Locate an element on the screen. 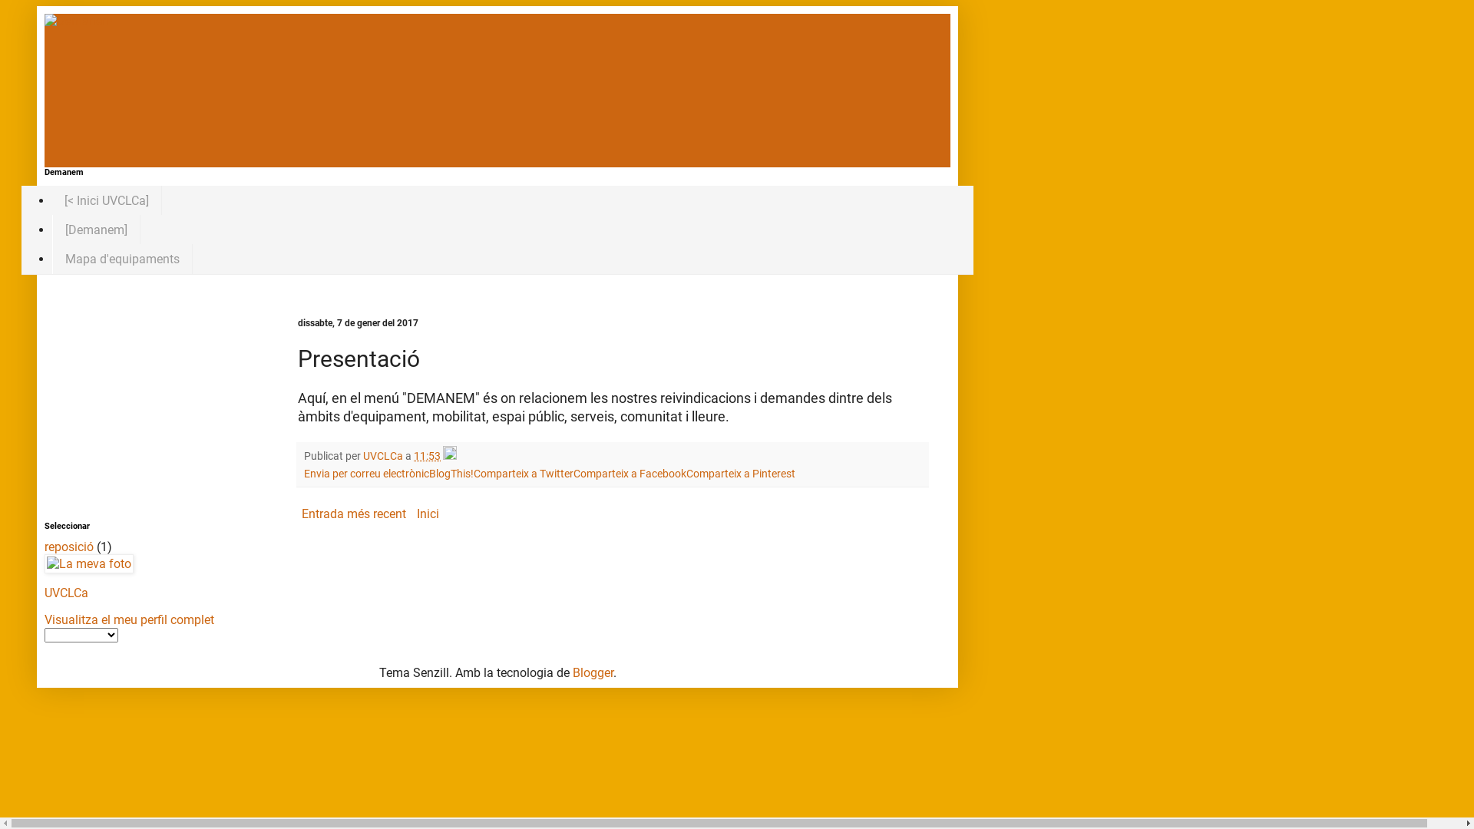 Image resolution: width=1474 pixels, height=829 pixels. Blogger is located at coordinates (593, 672).